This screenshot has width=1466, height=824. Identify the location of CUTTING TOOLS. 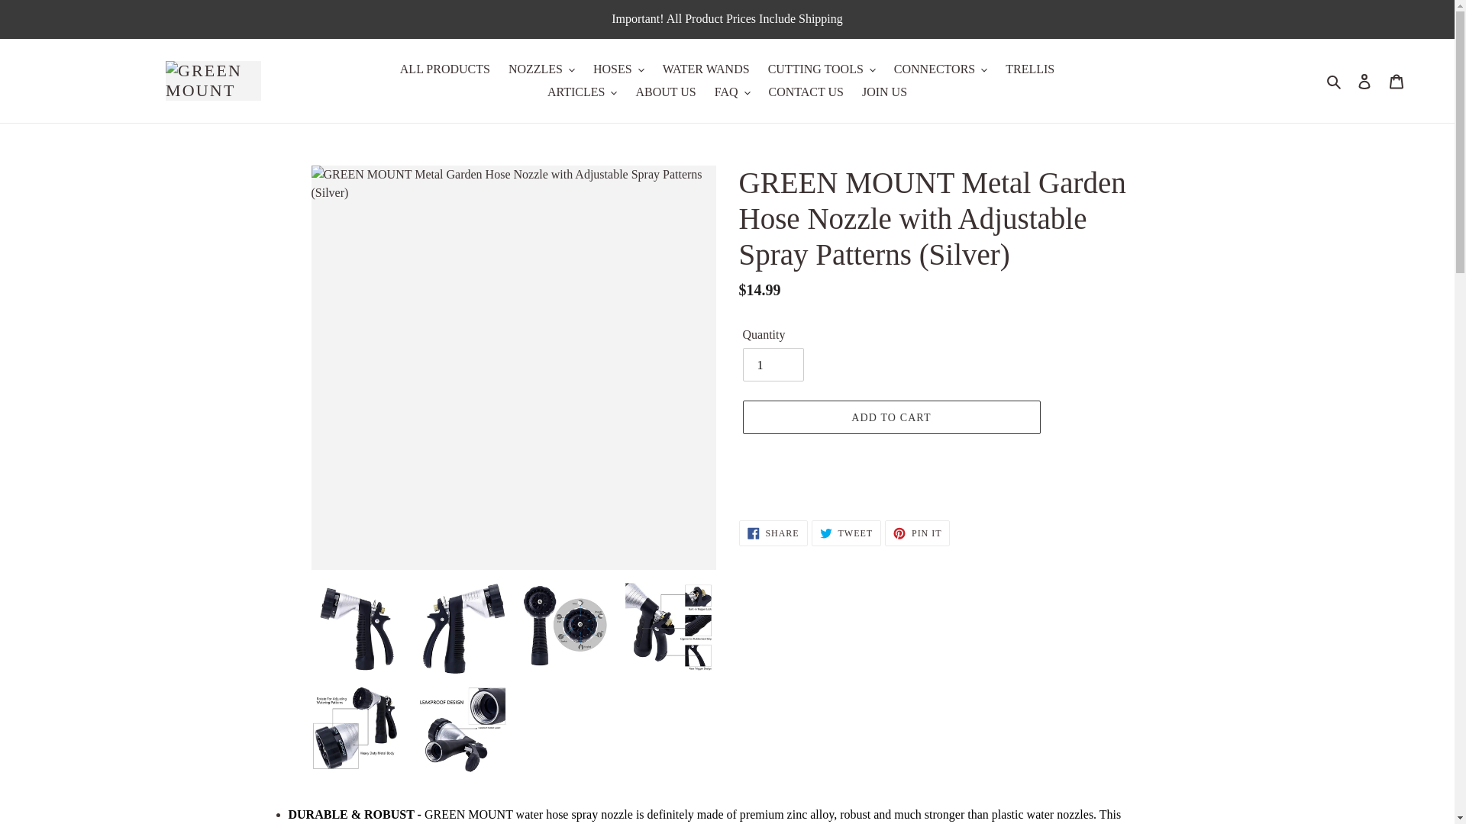
(822, 69).